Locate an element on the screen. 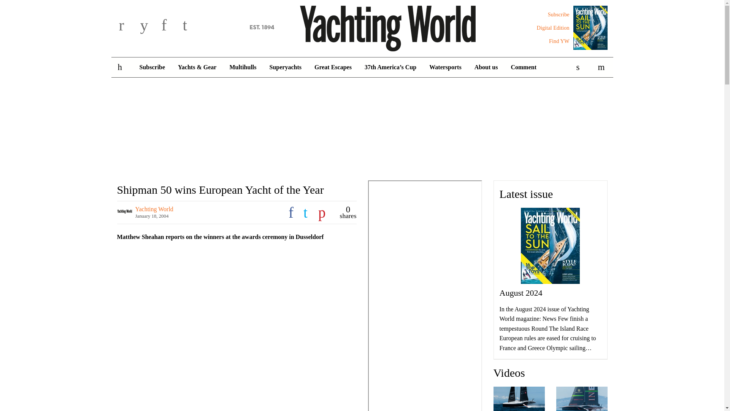 The width and height of the screenshot is (730, 411). Find YW is located at coordinates (559, 41).